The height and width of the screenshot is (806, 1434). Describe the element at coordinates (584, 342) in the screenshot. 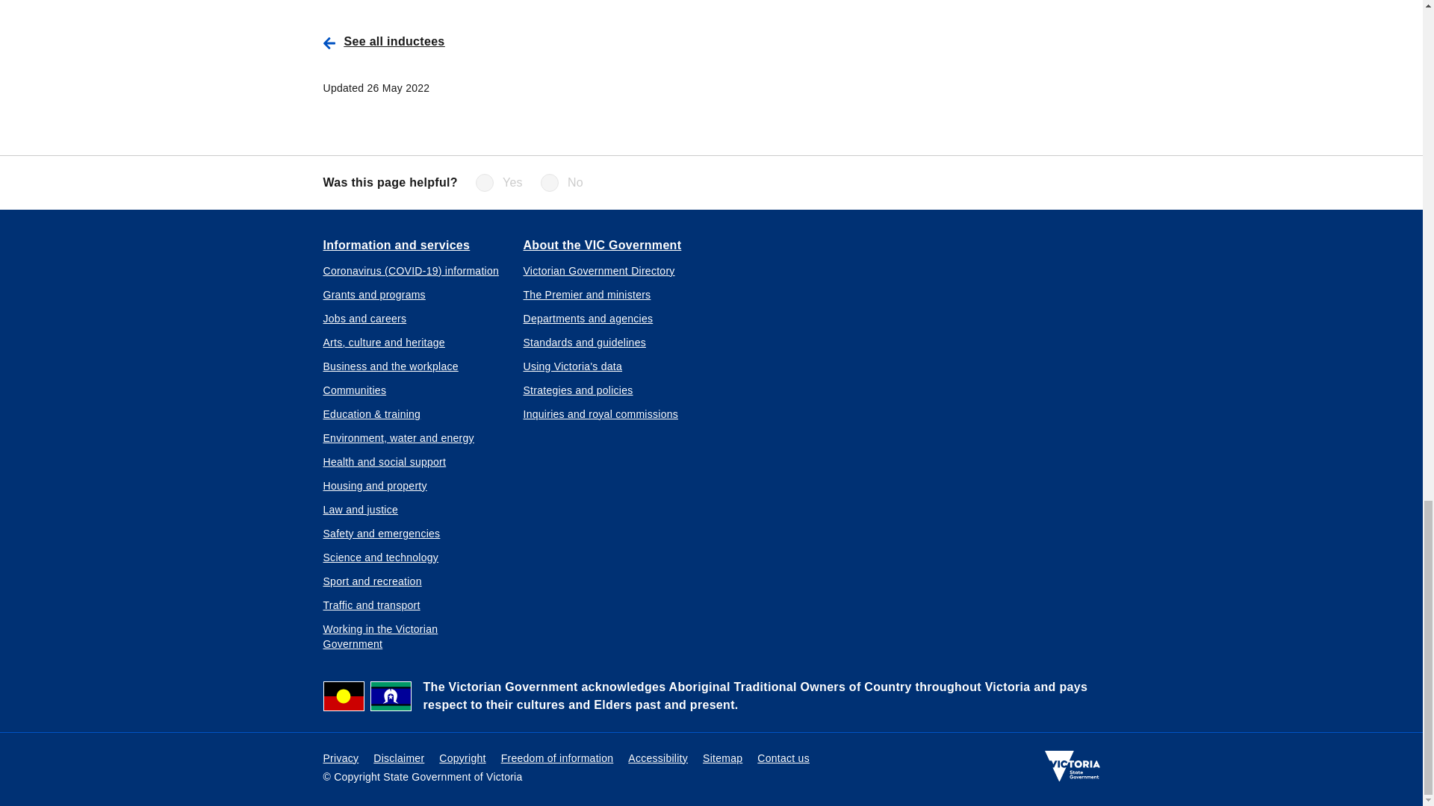

I see `Standards and guidelines` at that location.